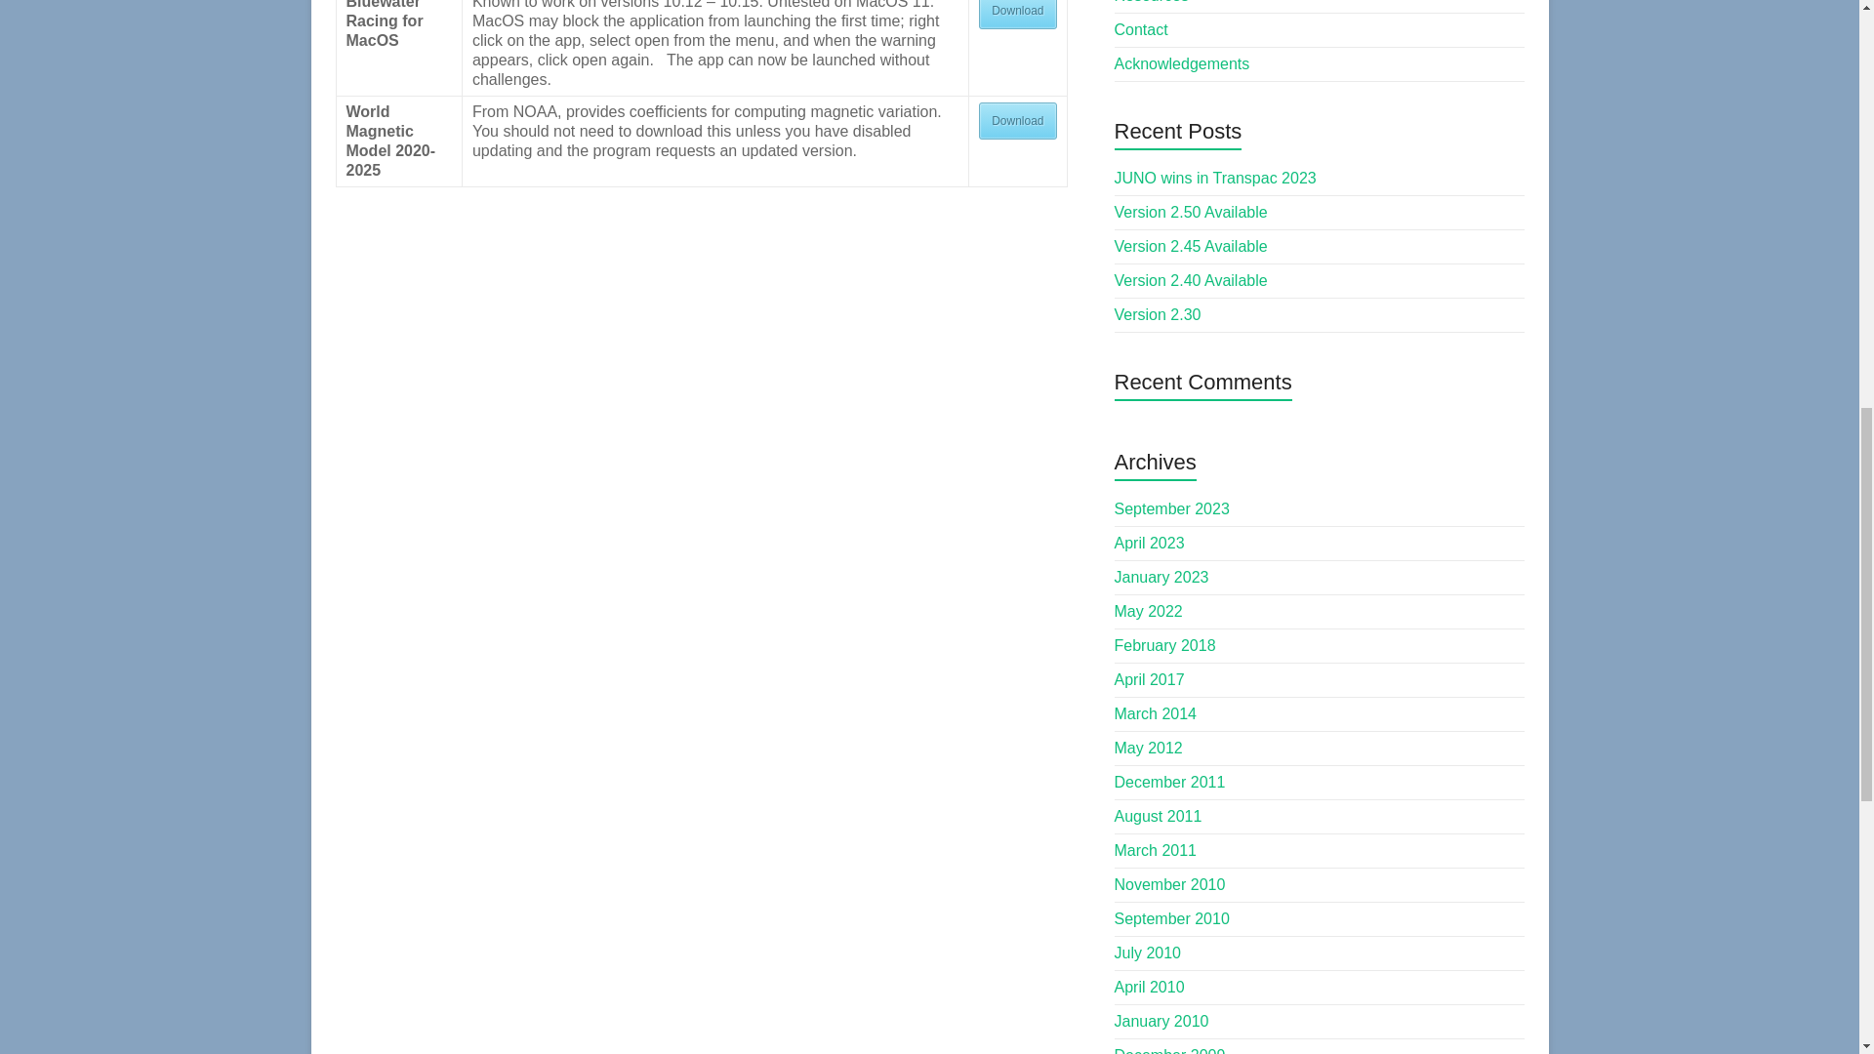 The width and height of the screenshot is (1874, 1054). I want to click on JUNO wins in Transpac 2023, so click(1216, 178).